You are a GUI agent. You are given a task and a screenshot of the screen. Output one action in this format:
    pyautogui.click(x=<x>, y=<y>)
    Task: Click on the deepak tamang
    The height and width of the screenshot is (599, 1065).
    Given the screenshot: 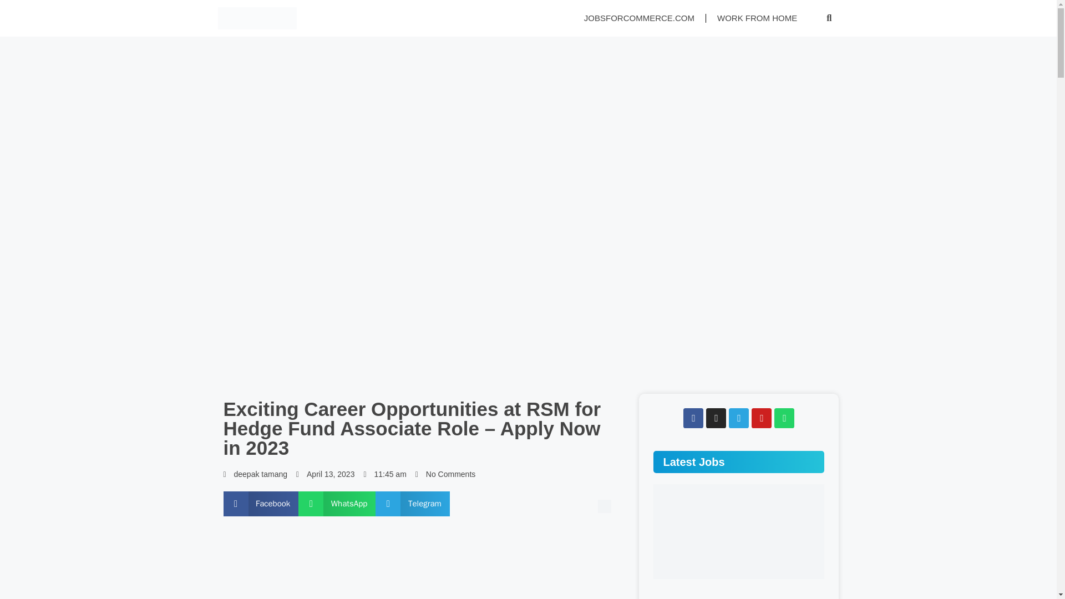 What is the action you would take?
    pyautogui.click(x=255, y=474)
    